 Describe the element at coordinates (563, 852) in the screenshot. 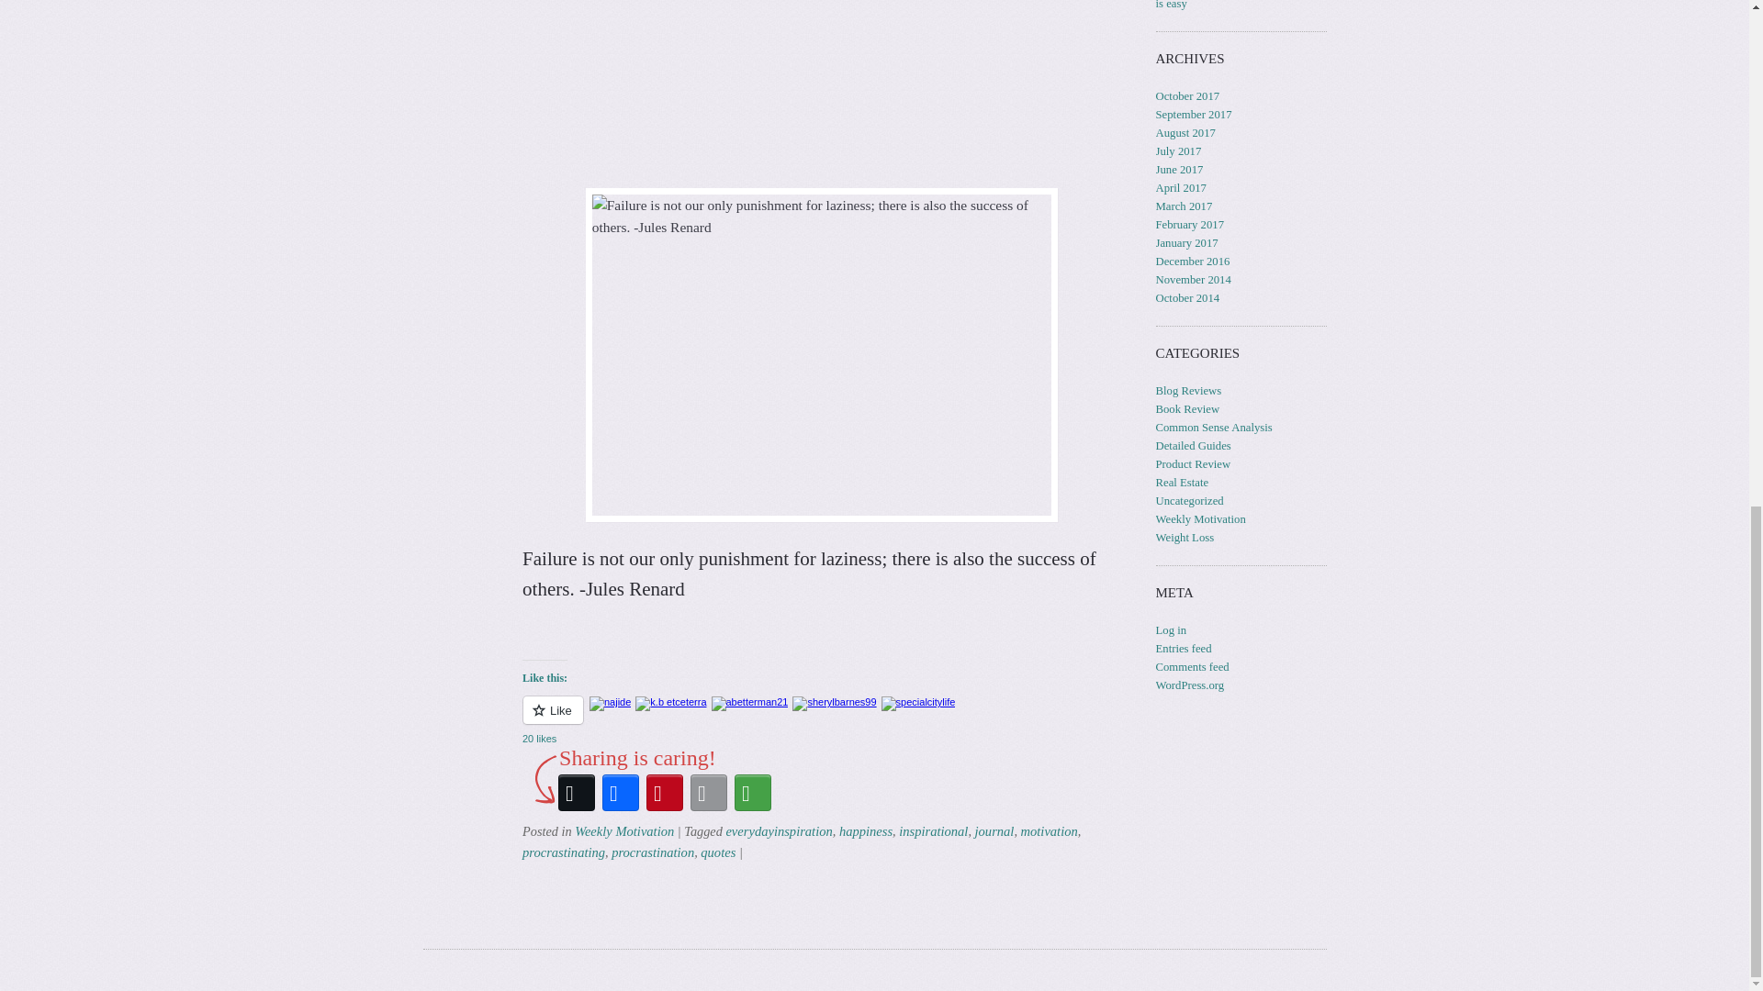

I see `procrastinating` at that location.